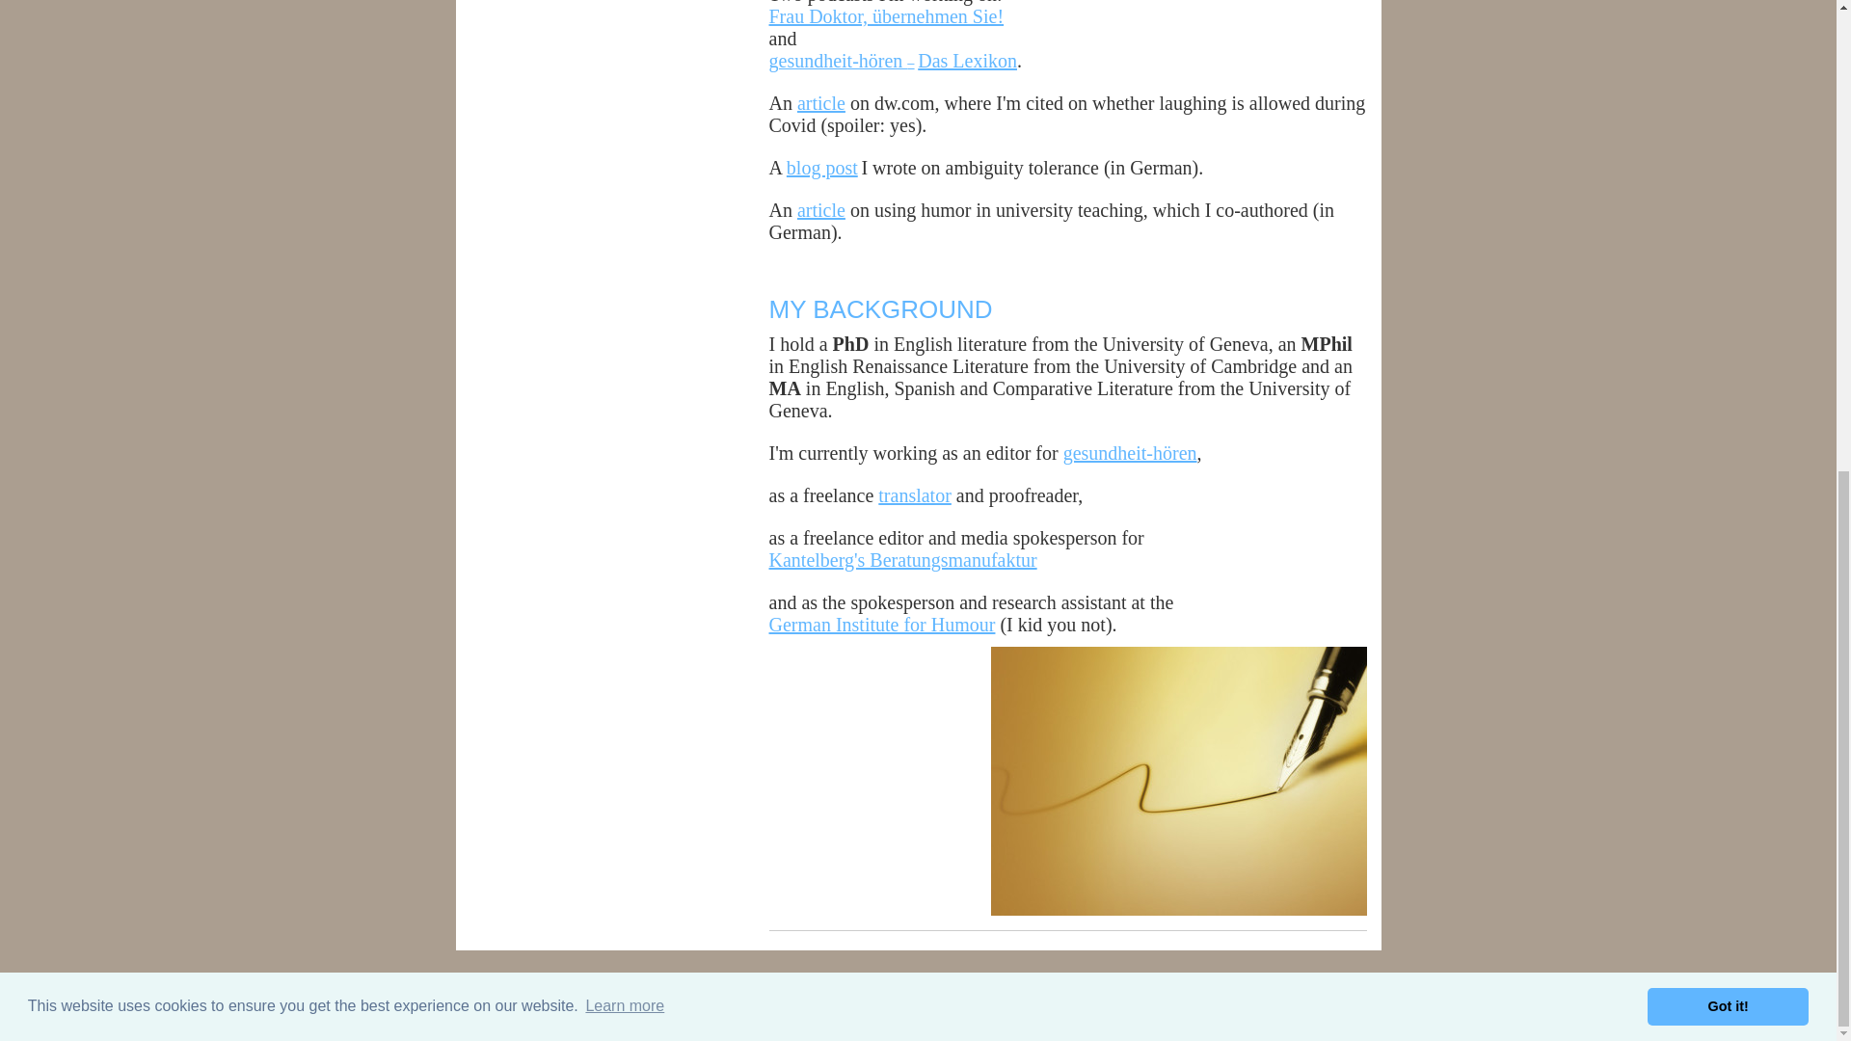 The width and height of the screenshot is (1851, 1041). What do you see at coordinates (575, 999) in the screenshot?
I see `Sitemap` at bounding box center [575, 999].